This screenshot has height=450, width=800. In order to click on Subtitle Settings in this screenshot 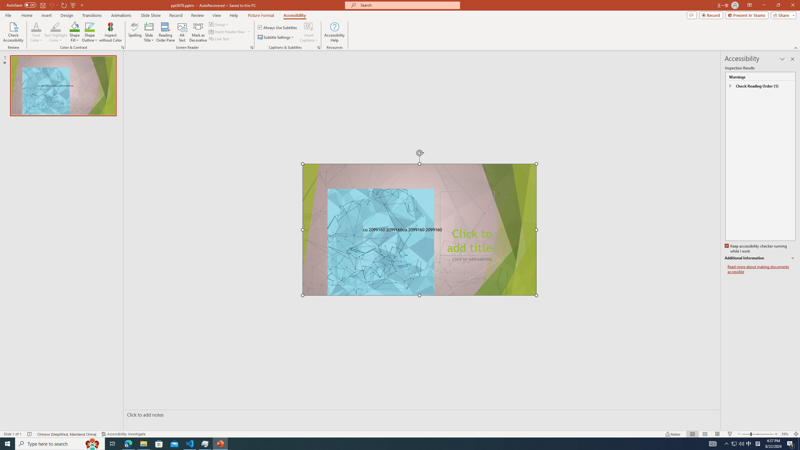, I will do `click(276, 37)`.